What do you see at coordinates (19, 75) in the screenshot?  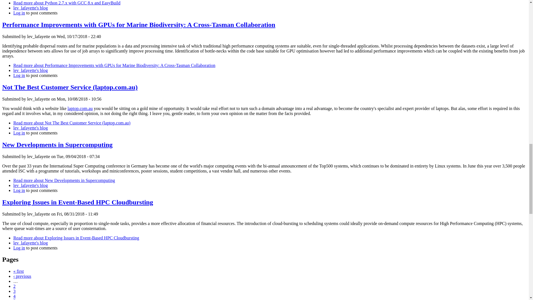 I see `Log in` at bounding box center [19, 75].